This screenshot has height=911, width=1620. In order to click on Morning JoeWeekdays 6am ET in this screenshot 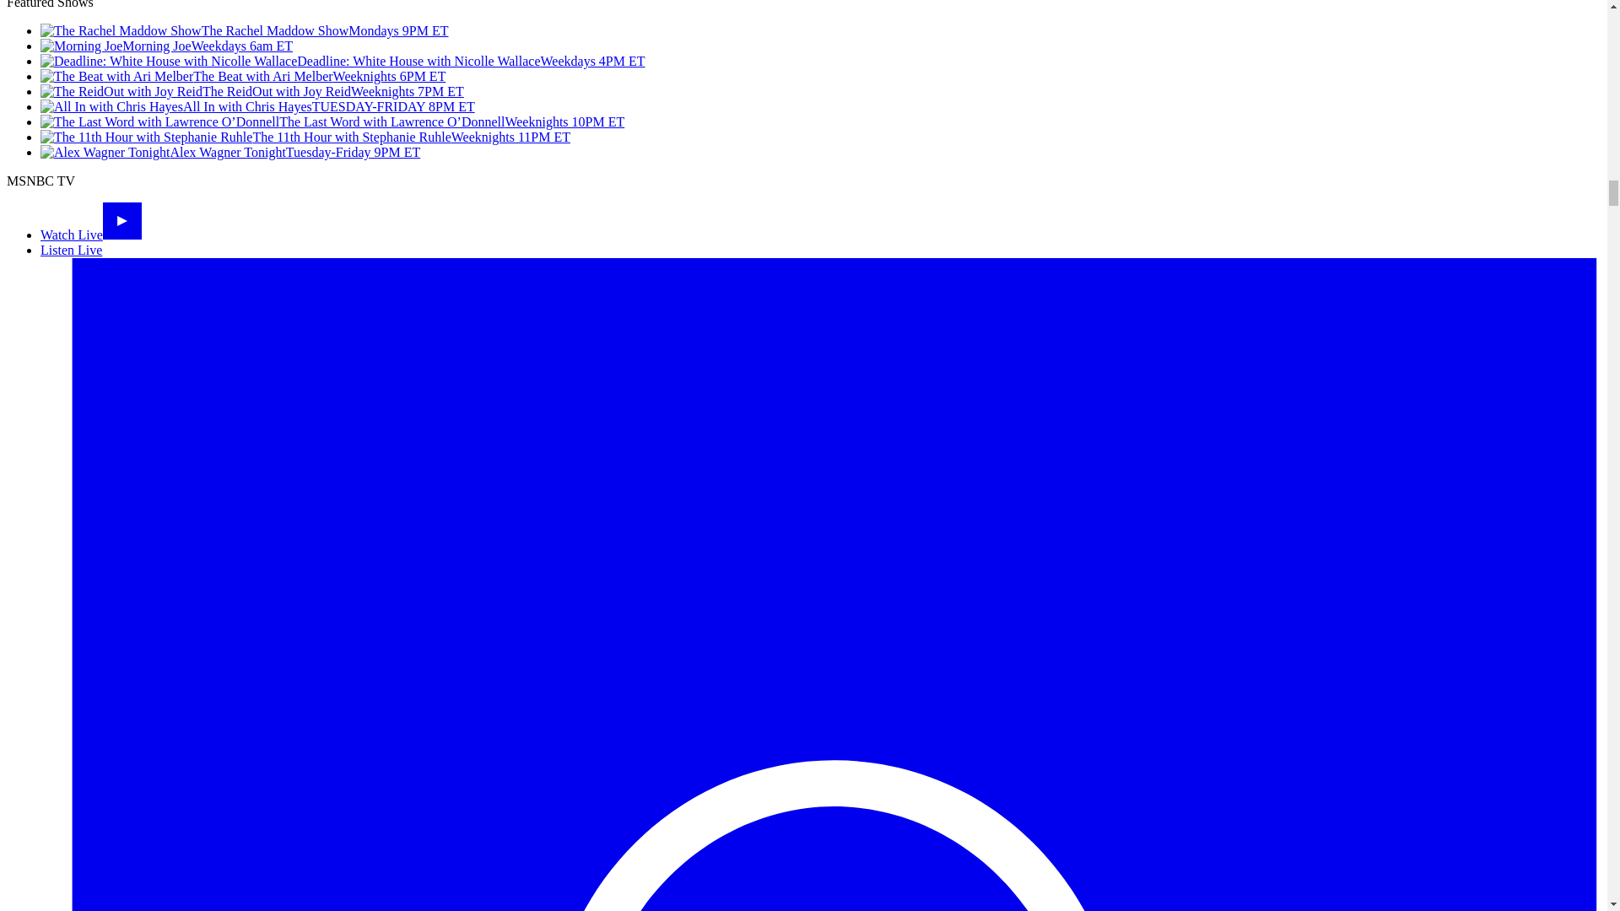, I will do `click(167, 46)`.